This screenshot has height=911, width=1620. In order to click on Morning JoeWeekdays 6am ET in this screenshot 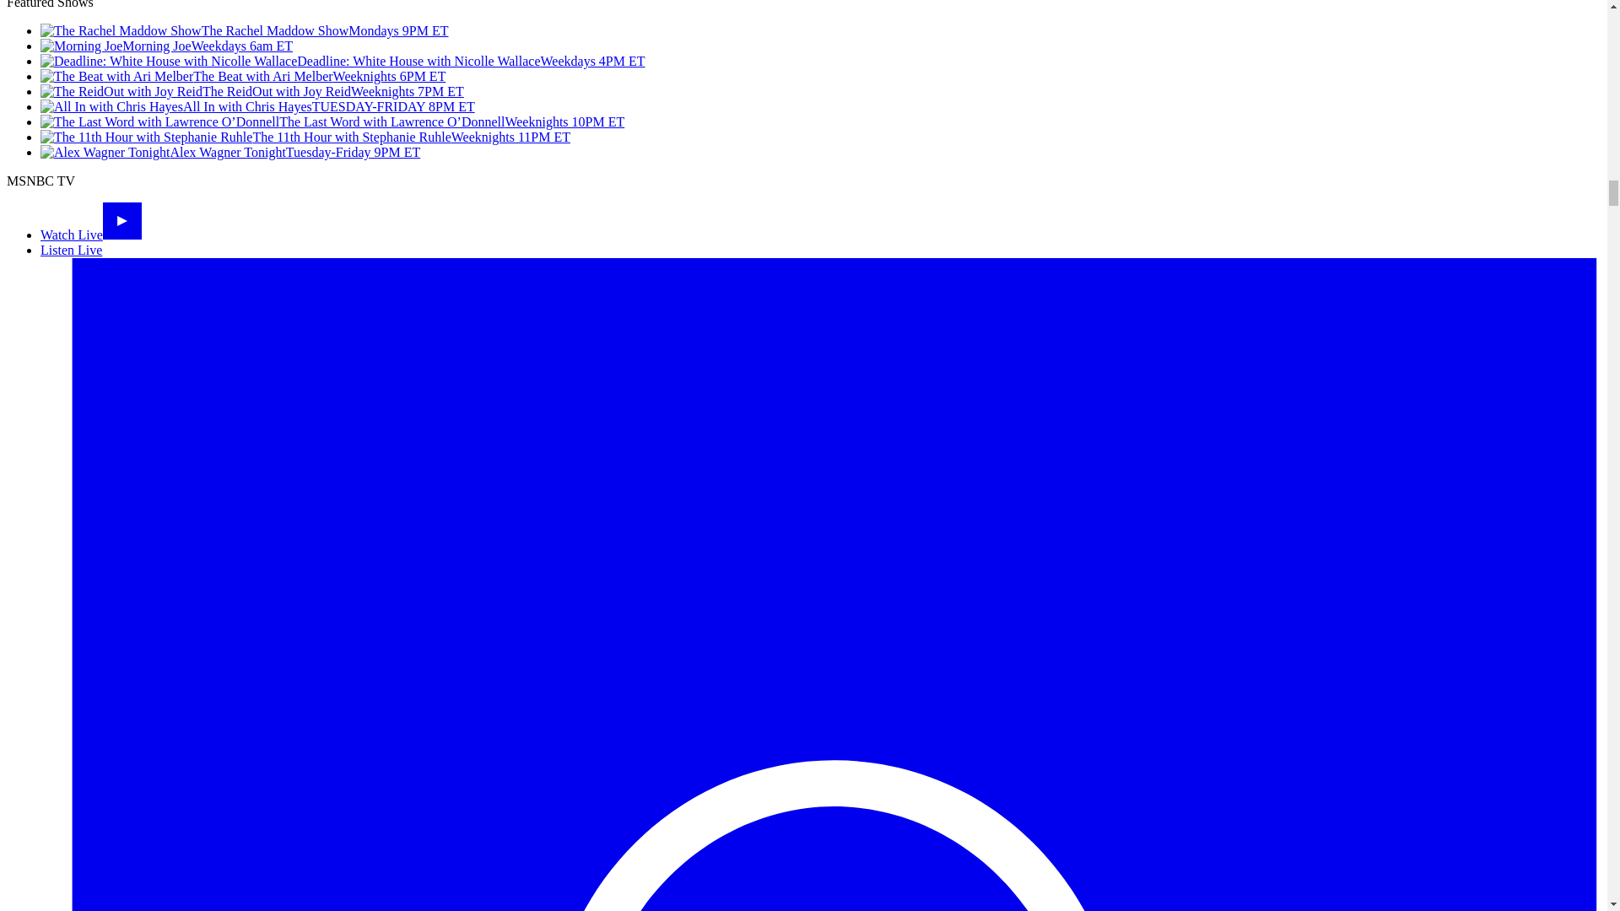, I will do `click(167, 46)`.